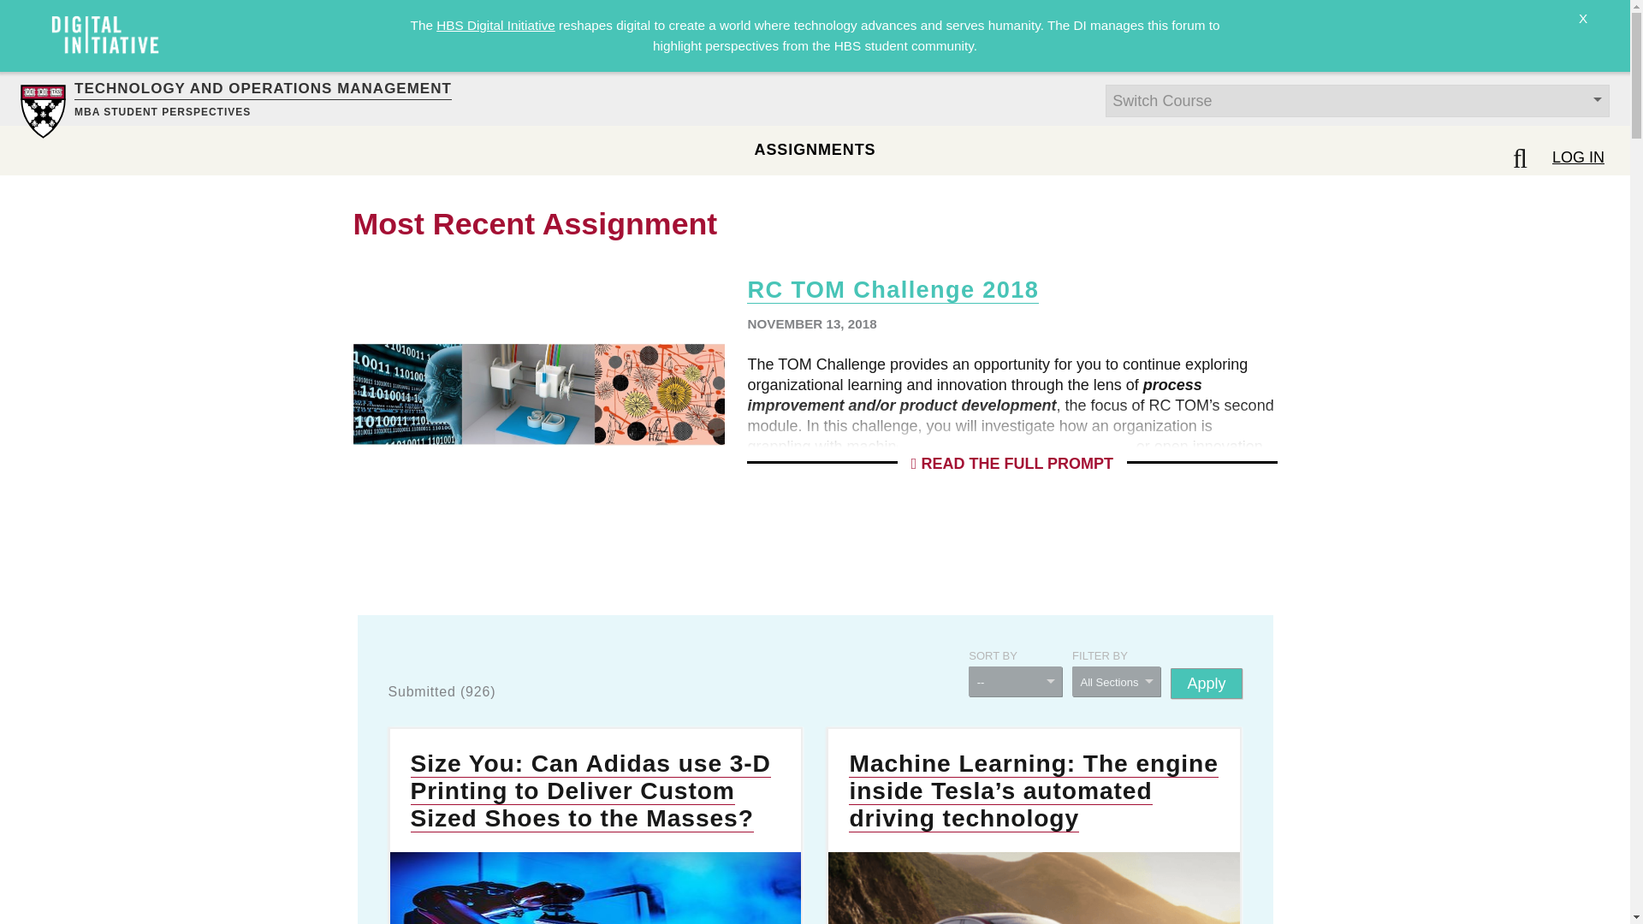 This screenshot has width=1643, height=924. Describe the element at coordinates (21, 10) in the screenshot. I see `Go` at that location.